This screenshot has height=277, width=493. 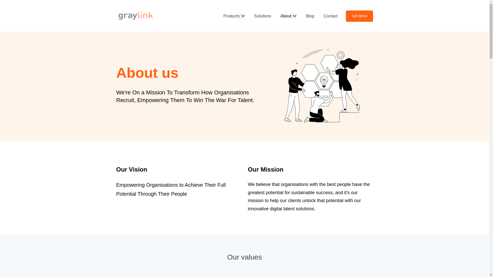 I want to click on Solutions, so click(x=263, y=16).